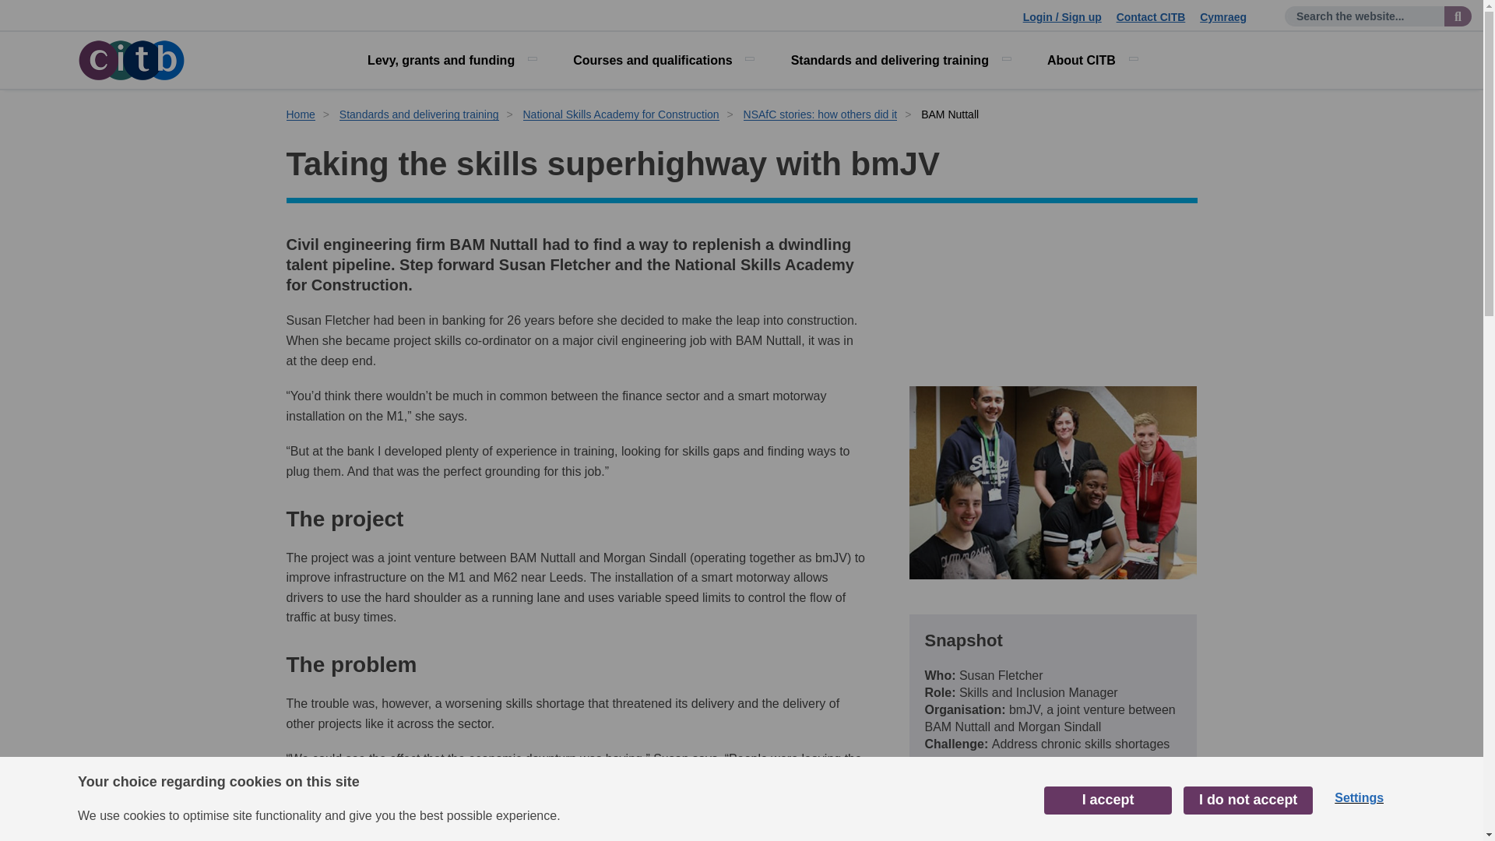  What do you see at coordinates (662, 61) in the screenshot?
I see `Courses and qualifications` at bounding box center [662, 61].